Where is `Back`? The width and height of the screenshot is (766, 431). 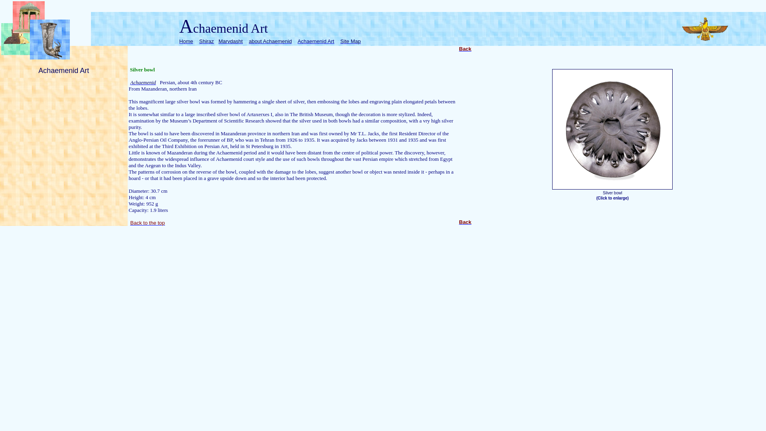
Back is located at coordinates (465, 222).